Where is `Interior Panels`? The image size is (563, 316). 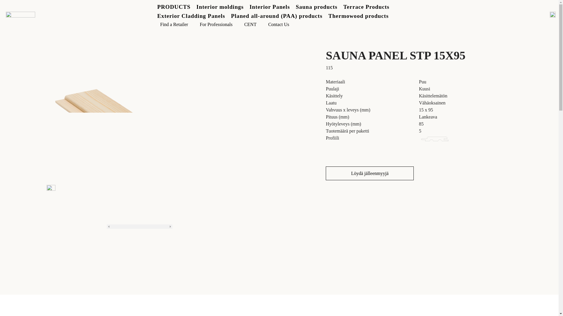 Interior Panels is located at coordinates (269, 6).